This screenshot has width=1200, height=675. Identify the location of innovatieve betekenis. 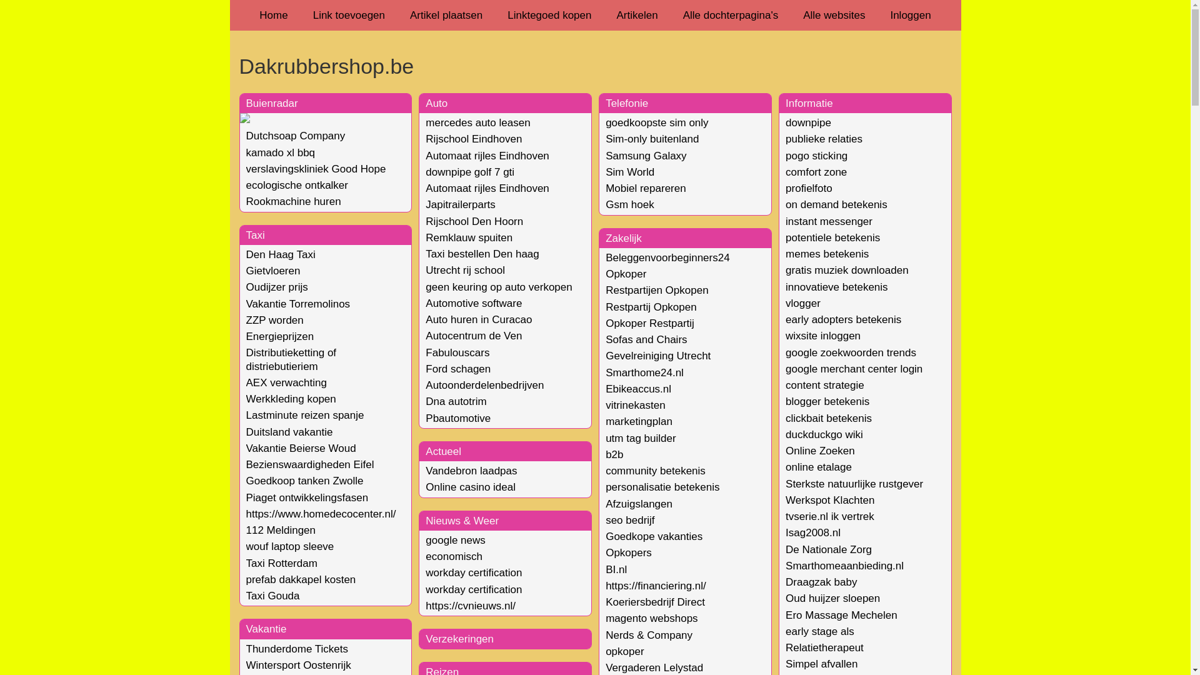
(837, 287).